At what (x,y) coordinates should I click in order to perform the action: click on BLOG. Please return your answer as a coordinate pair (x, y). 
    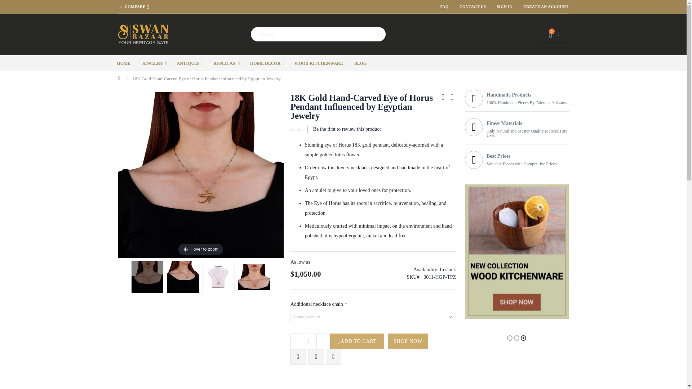
    Looking at the image, I should click on (360, 63).